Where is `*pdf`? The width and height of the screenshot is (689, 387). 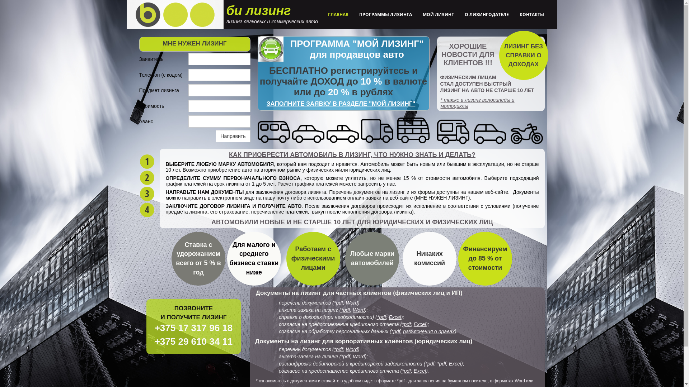
*pdf is located at coordinates (406, 371).